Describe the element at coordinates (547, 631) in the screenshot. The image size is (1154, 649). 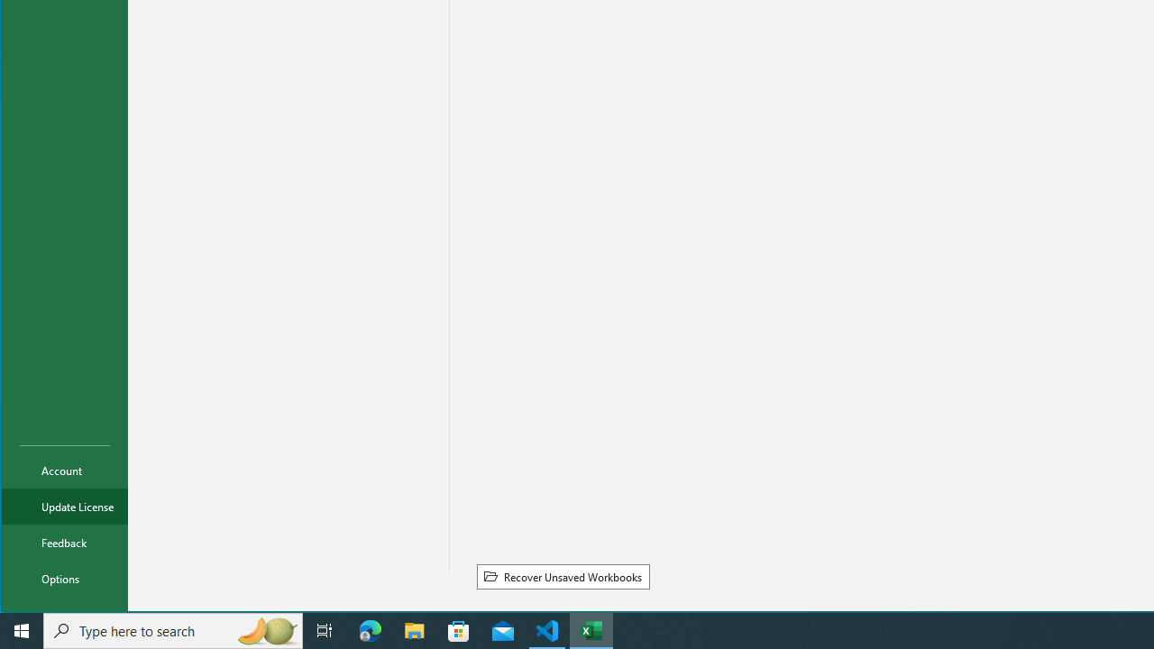
I see `Visual Studio Code - 1 running window` at that location.